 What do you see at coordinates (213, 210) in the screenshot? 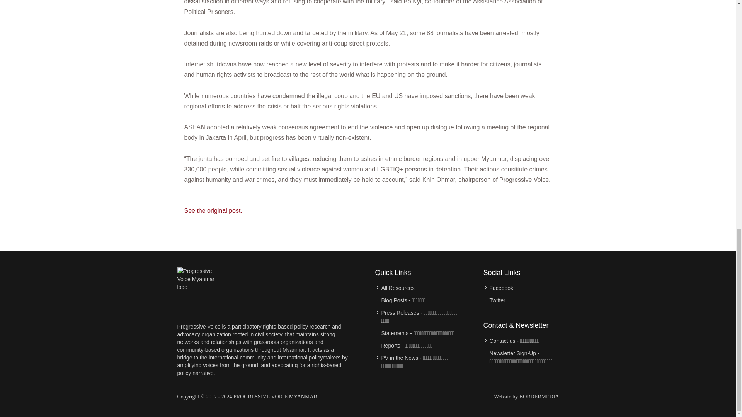
I see `See the original post.` at bounding box center [213, 210].